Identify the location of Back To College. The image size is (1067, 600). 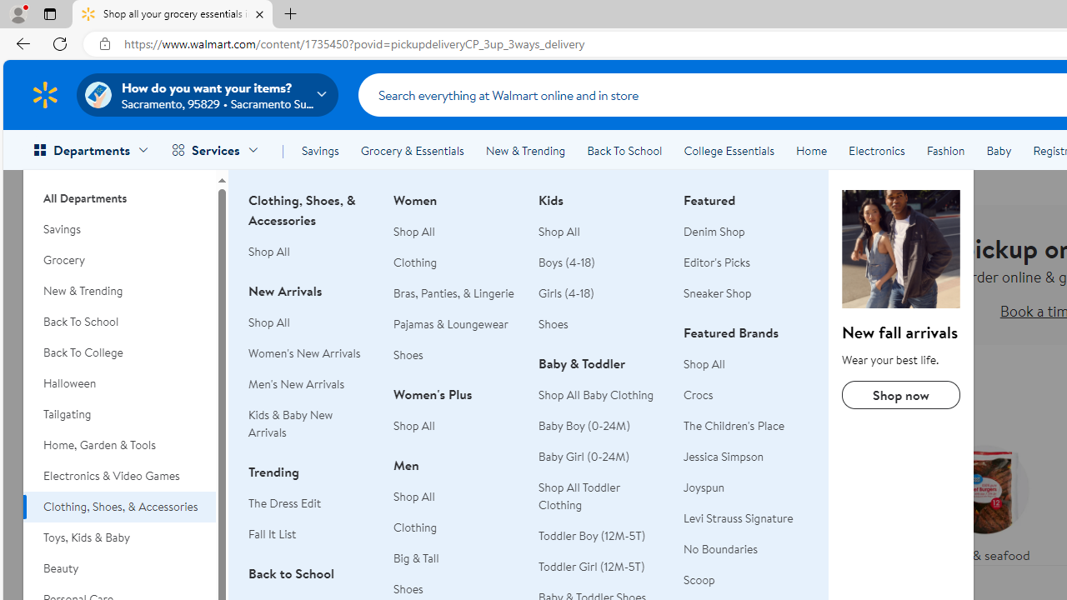
(119, 352).